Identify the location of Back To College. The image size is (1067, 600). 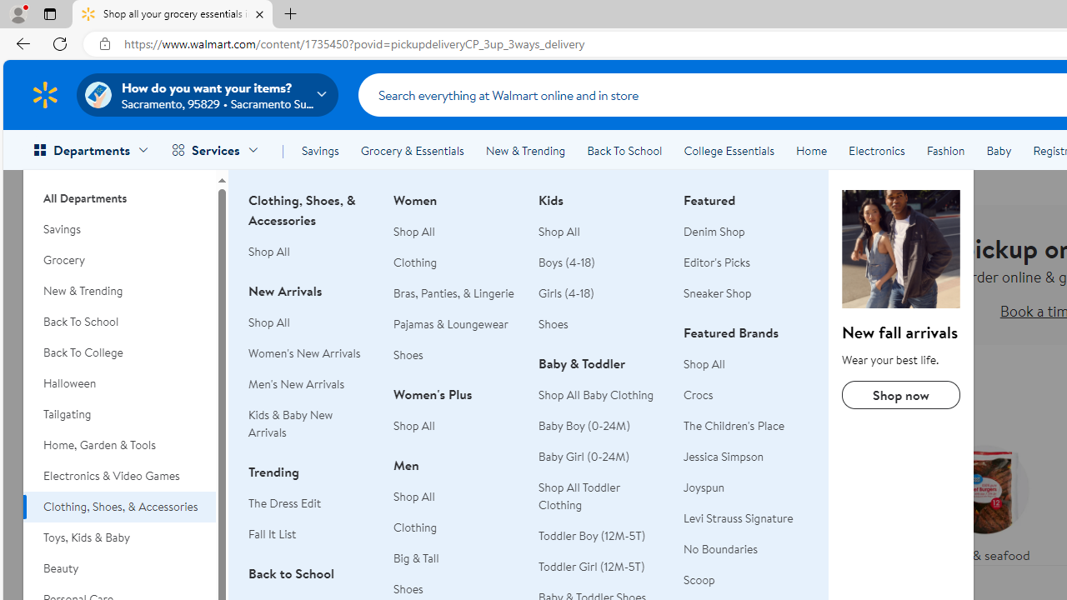
(119, 352).